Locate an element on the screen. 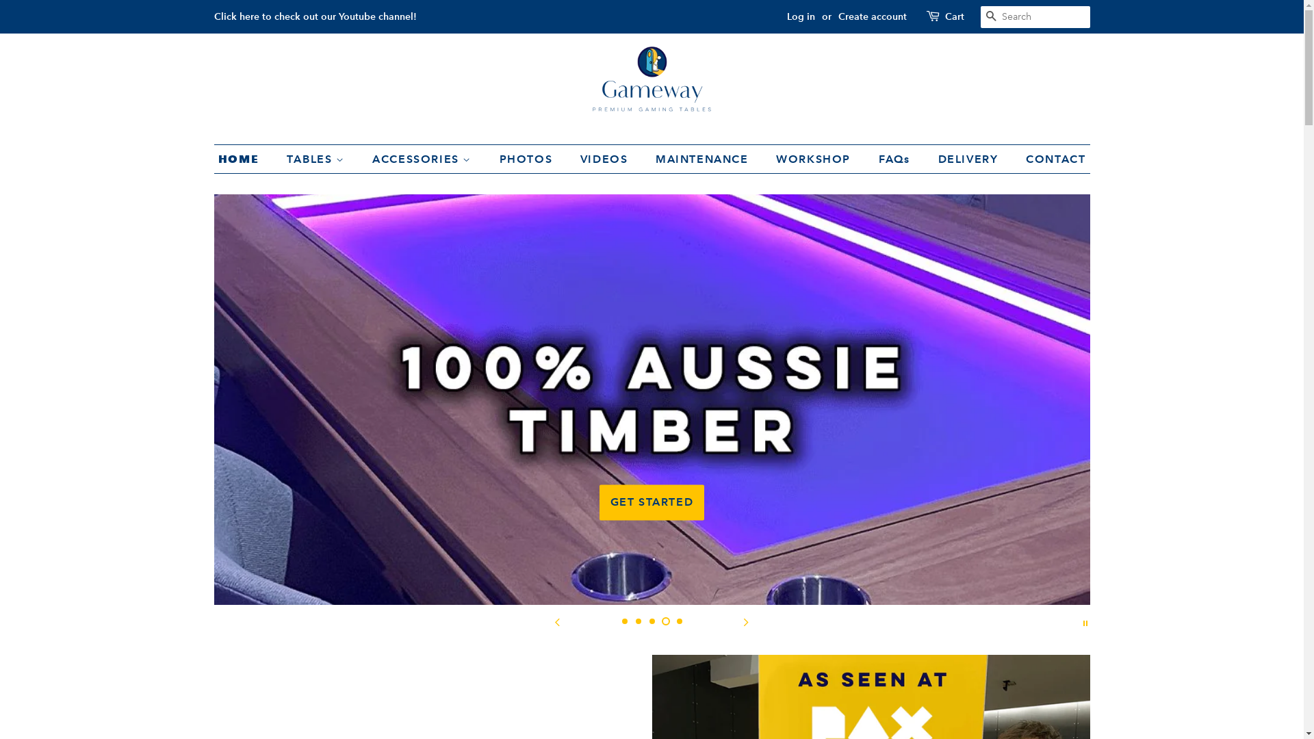 The image size is (1314, 739). Create account is located at coordinates (872, 16).